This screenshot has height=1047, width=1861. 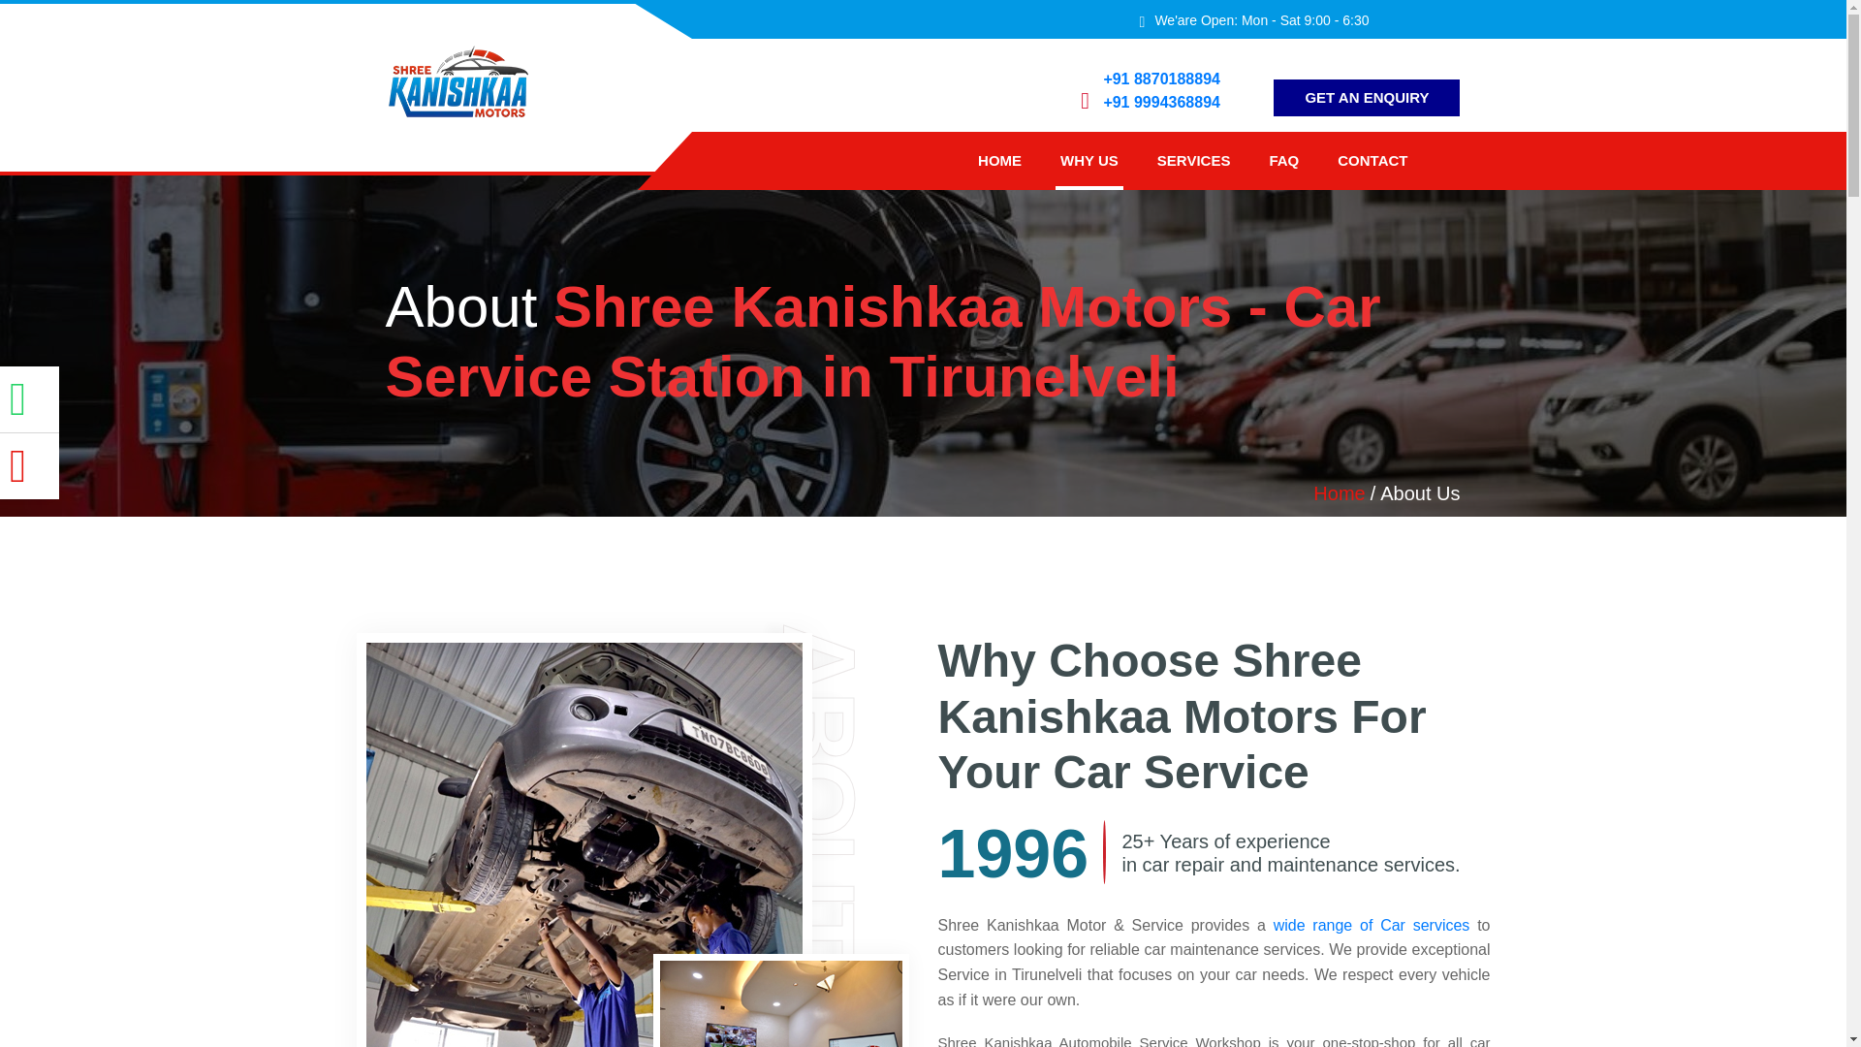 What do you see at coordinates (1339, 492) in the screenshot?
I see `Home` at bounding box center [1339, 492].